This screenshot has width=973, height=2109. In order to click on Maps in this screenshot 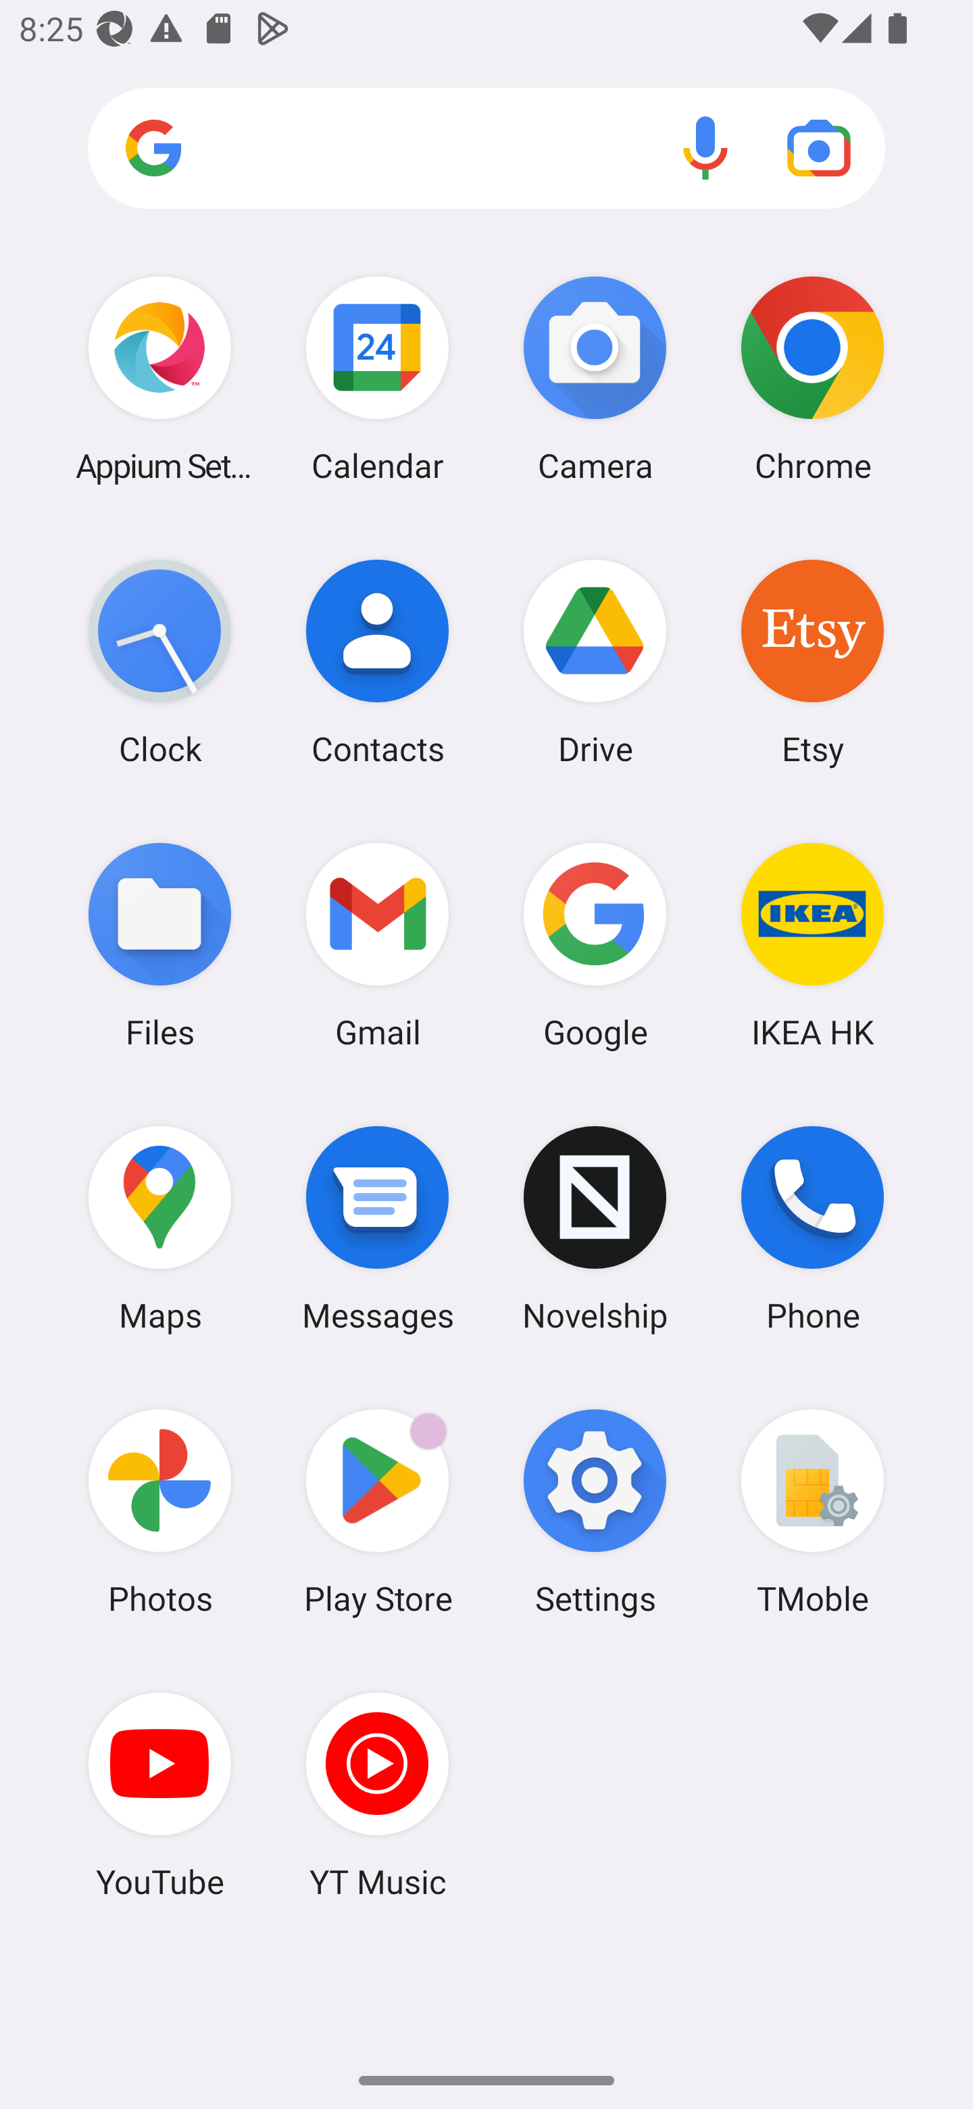, I will do `click(159, 1228)`.